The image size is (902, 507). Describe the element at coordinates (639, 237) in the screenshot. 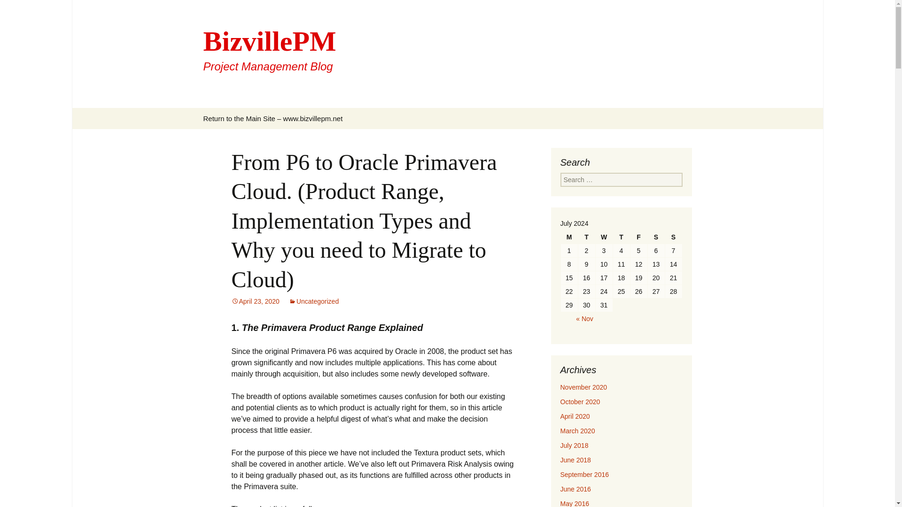

I see `Thursday` at that location.